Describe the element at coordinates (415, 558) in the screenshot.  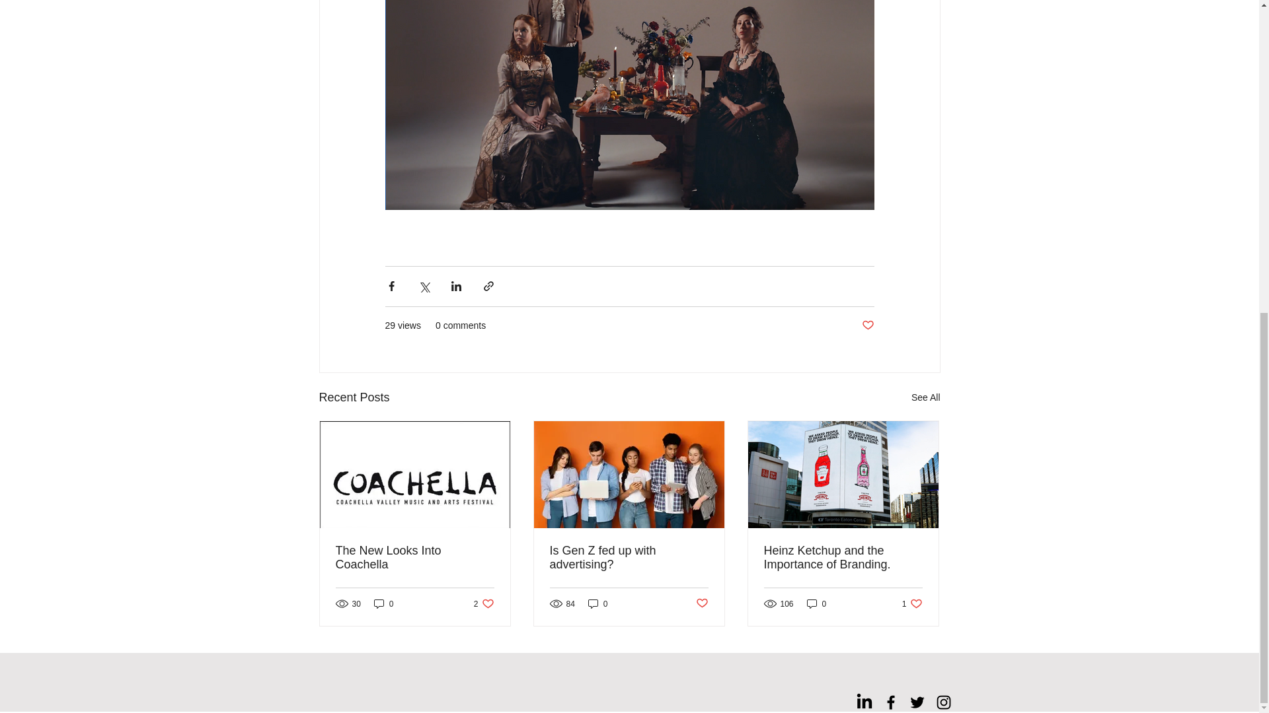
I see `Is Gen Z fed up with advertising?` at that location.